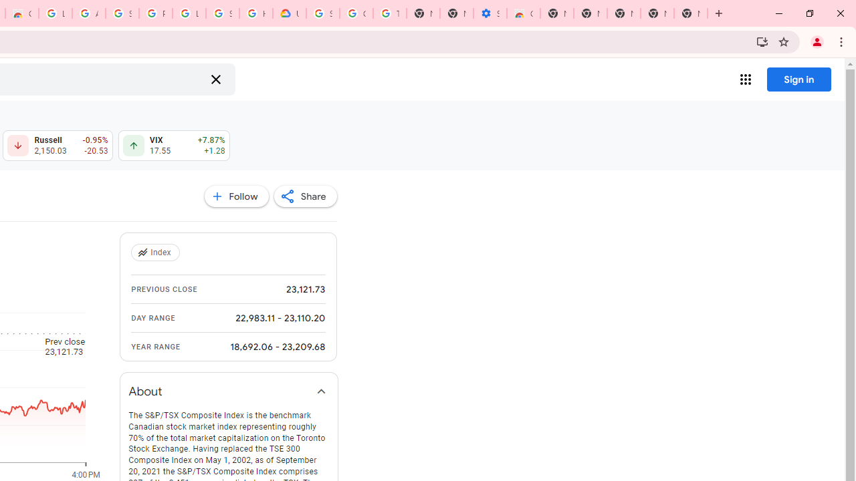  What do you see at coordinates (305, 196) in the screenshot?
I see `Share` at bounding box center [305, 196].